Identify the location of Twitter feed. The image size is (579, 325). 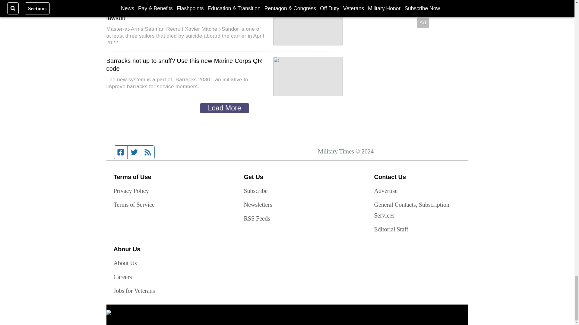
(134, 152).